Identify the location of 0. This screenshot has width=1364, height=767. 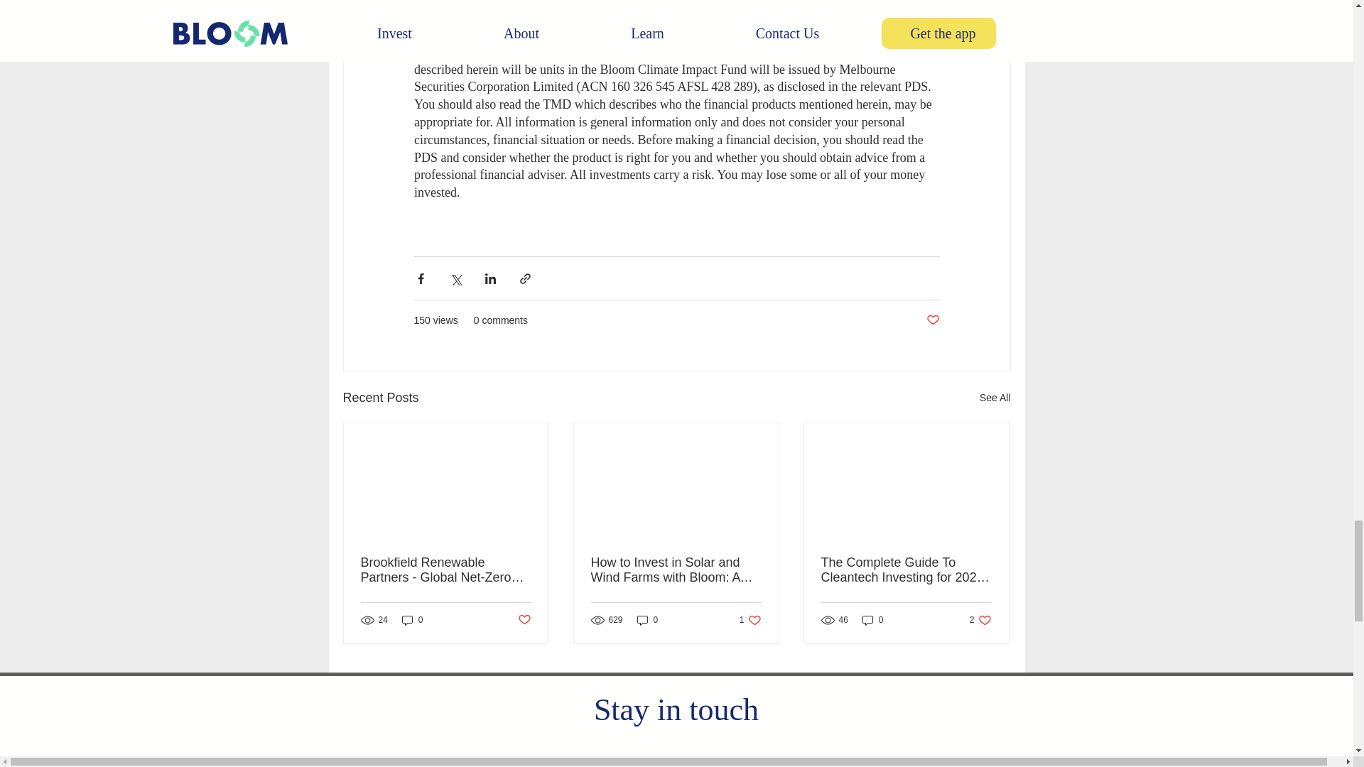
(412, 621).